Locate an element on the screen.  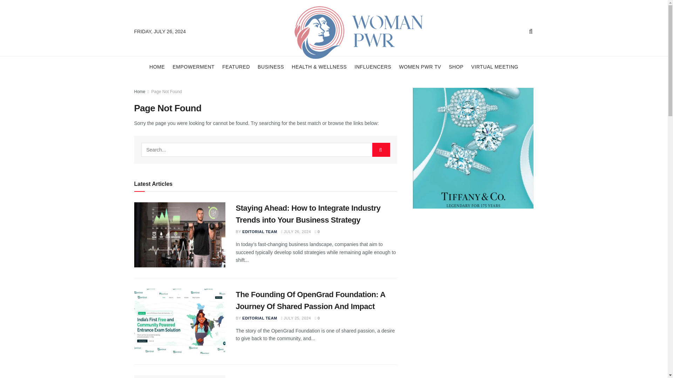
FEATURED is located at coordinates (236, 66).